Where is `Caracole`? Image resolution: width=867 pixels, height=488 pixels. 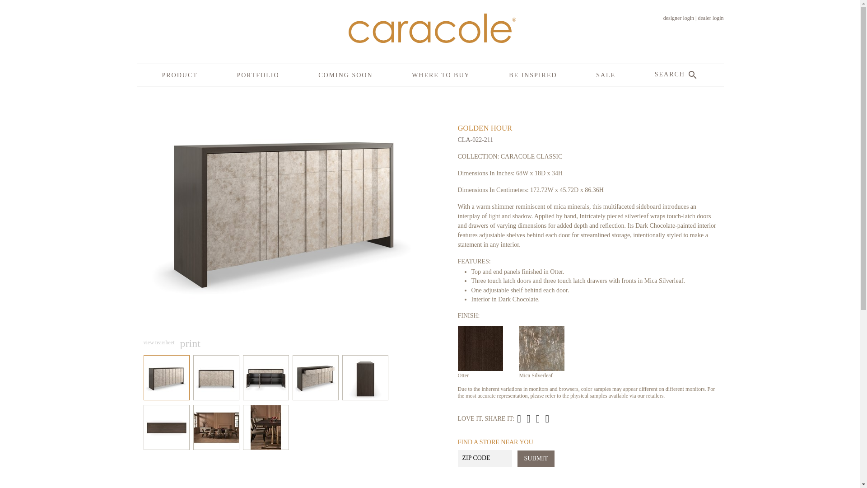 Caracole is located at coordinates (430, 28).